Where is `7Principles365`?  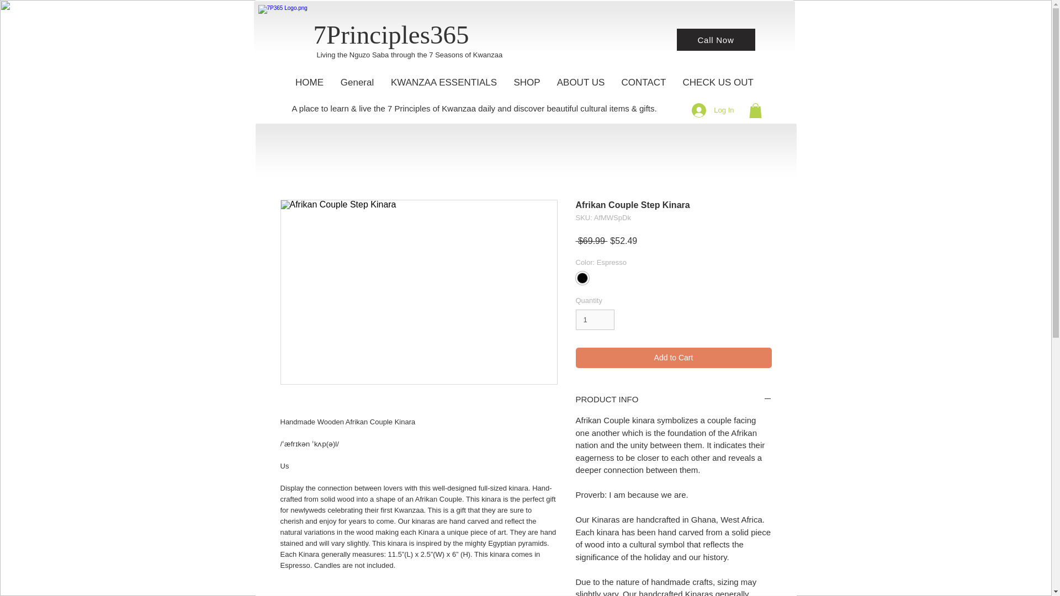
7Principles365 is located at coordinates (391, 34).